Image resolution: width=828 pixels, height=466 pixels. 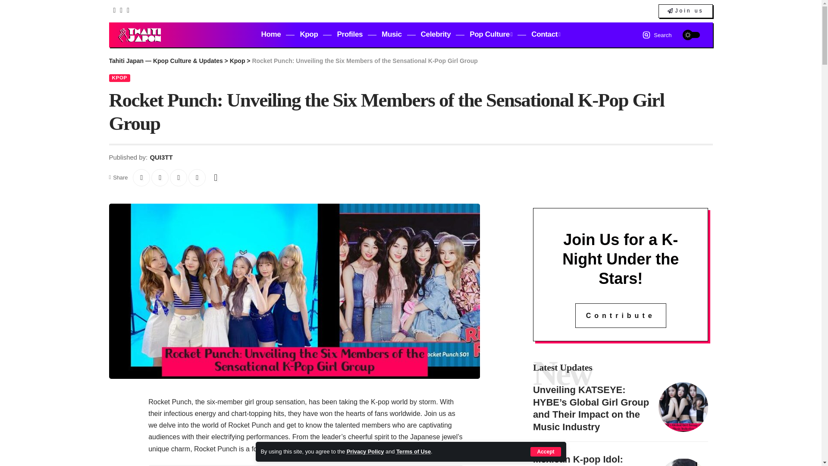 What do you see at coordinates (436, 35) in the screenshot?
I see `Celebrity` at bounding box center [436, 35].